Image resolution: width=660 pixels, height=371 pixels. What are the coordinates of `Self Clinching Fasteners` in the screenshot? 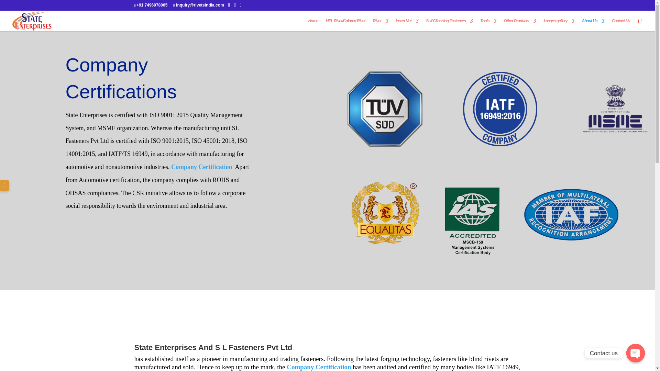 It's located at (449, 25).